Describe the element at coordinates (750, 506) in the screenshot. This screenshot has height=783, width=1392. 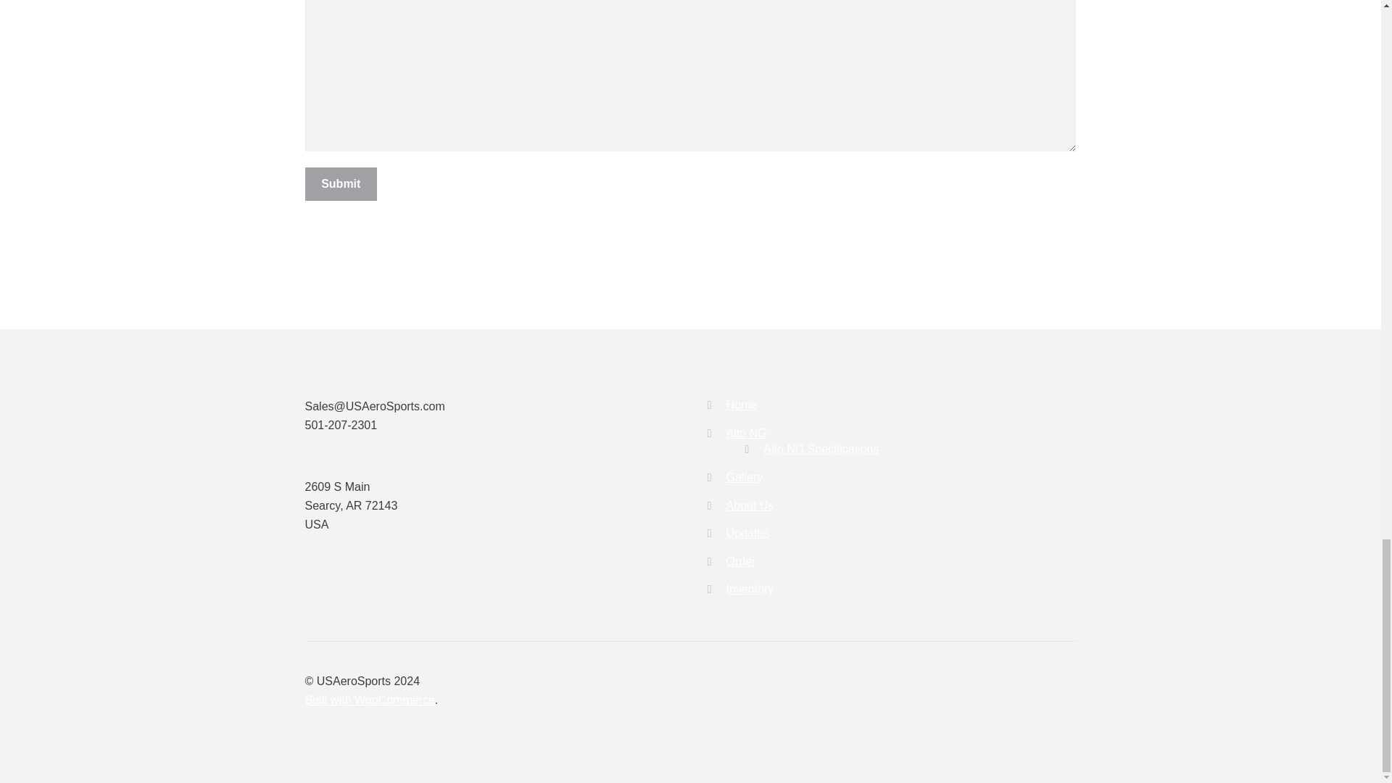
I see `About Us` at that location.